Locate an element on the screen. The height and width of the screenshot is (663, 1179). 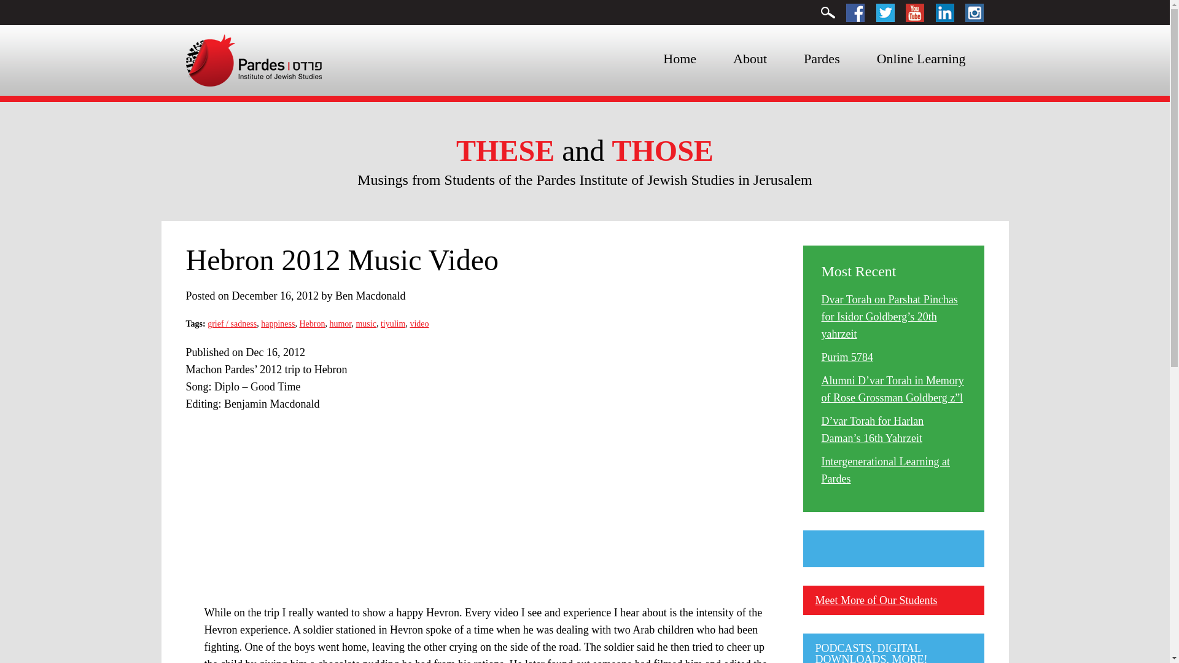
THESE and THOSE is located at coordinates (585, 151).